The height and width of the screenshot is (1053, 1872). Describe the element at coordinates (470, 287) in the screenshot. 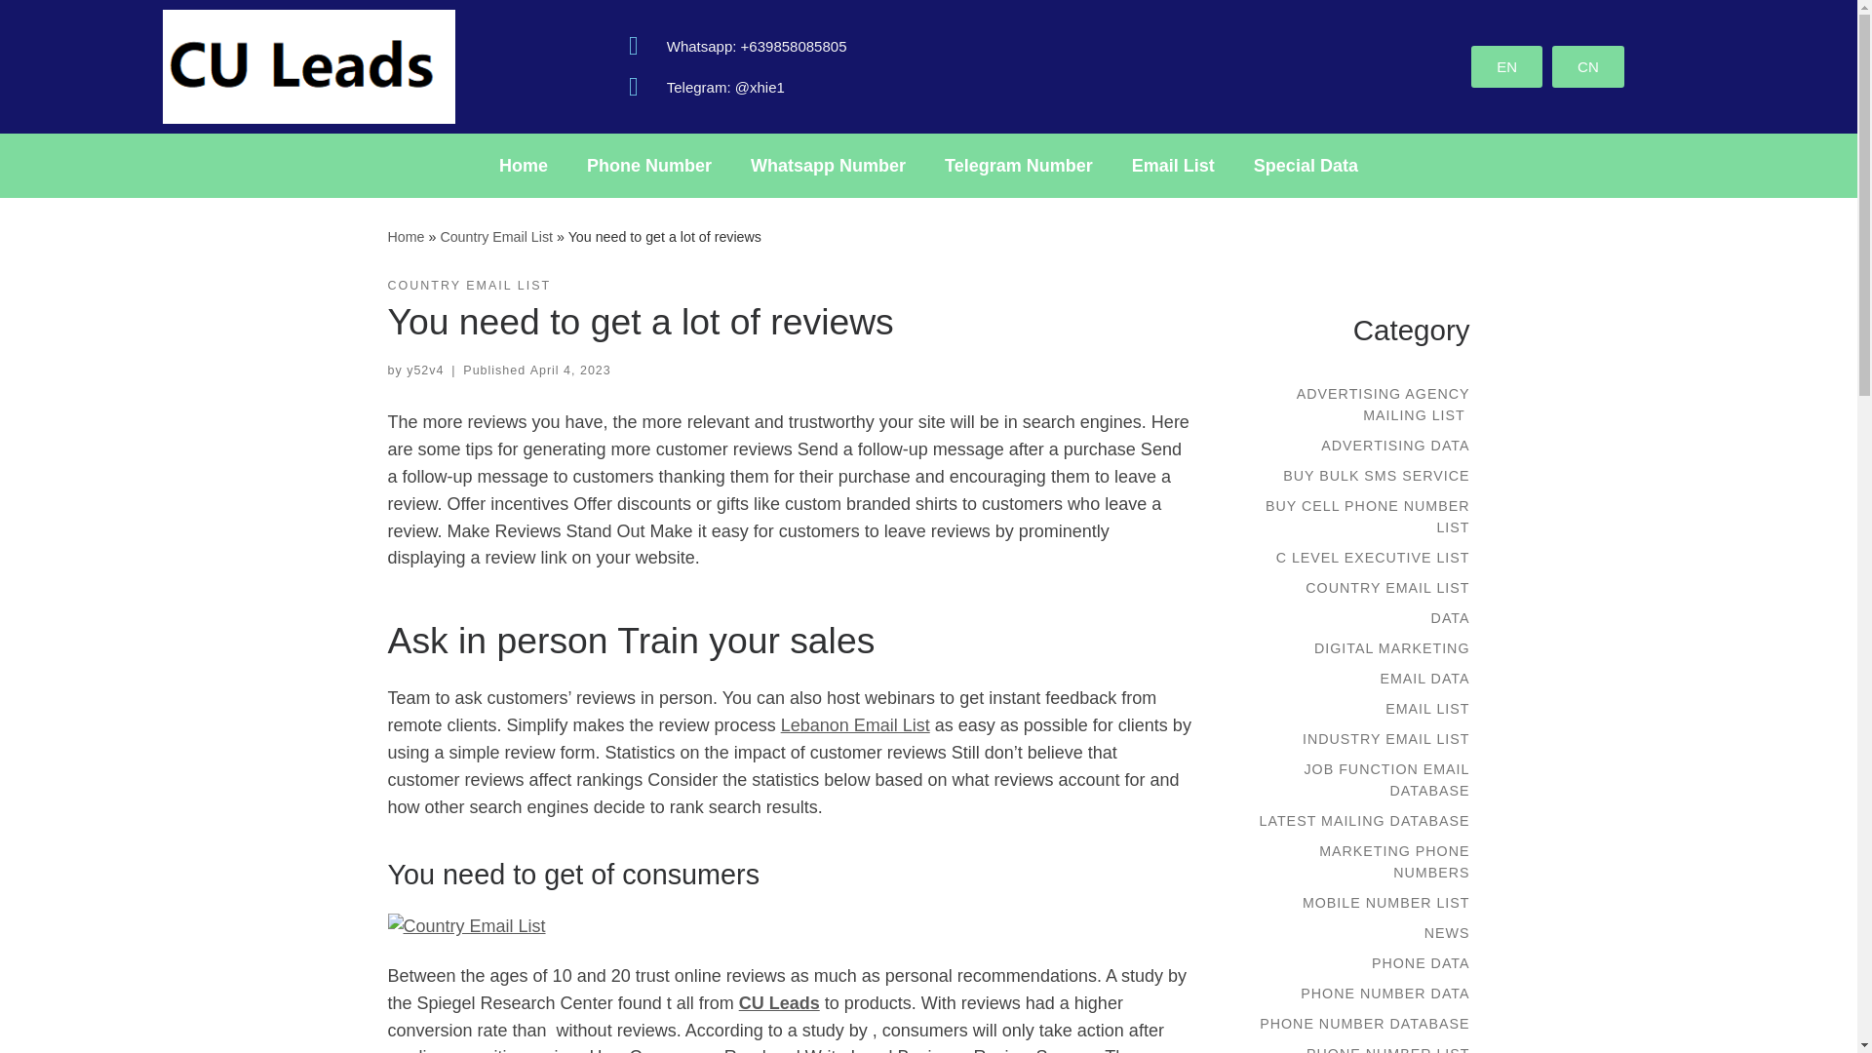

I see `View all posts in Country Email List` at that location.